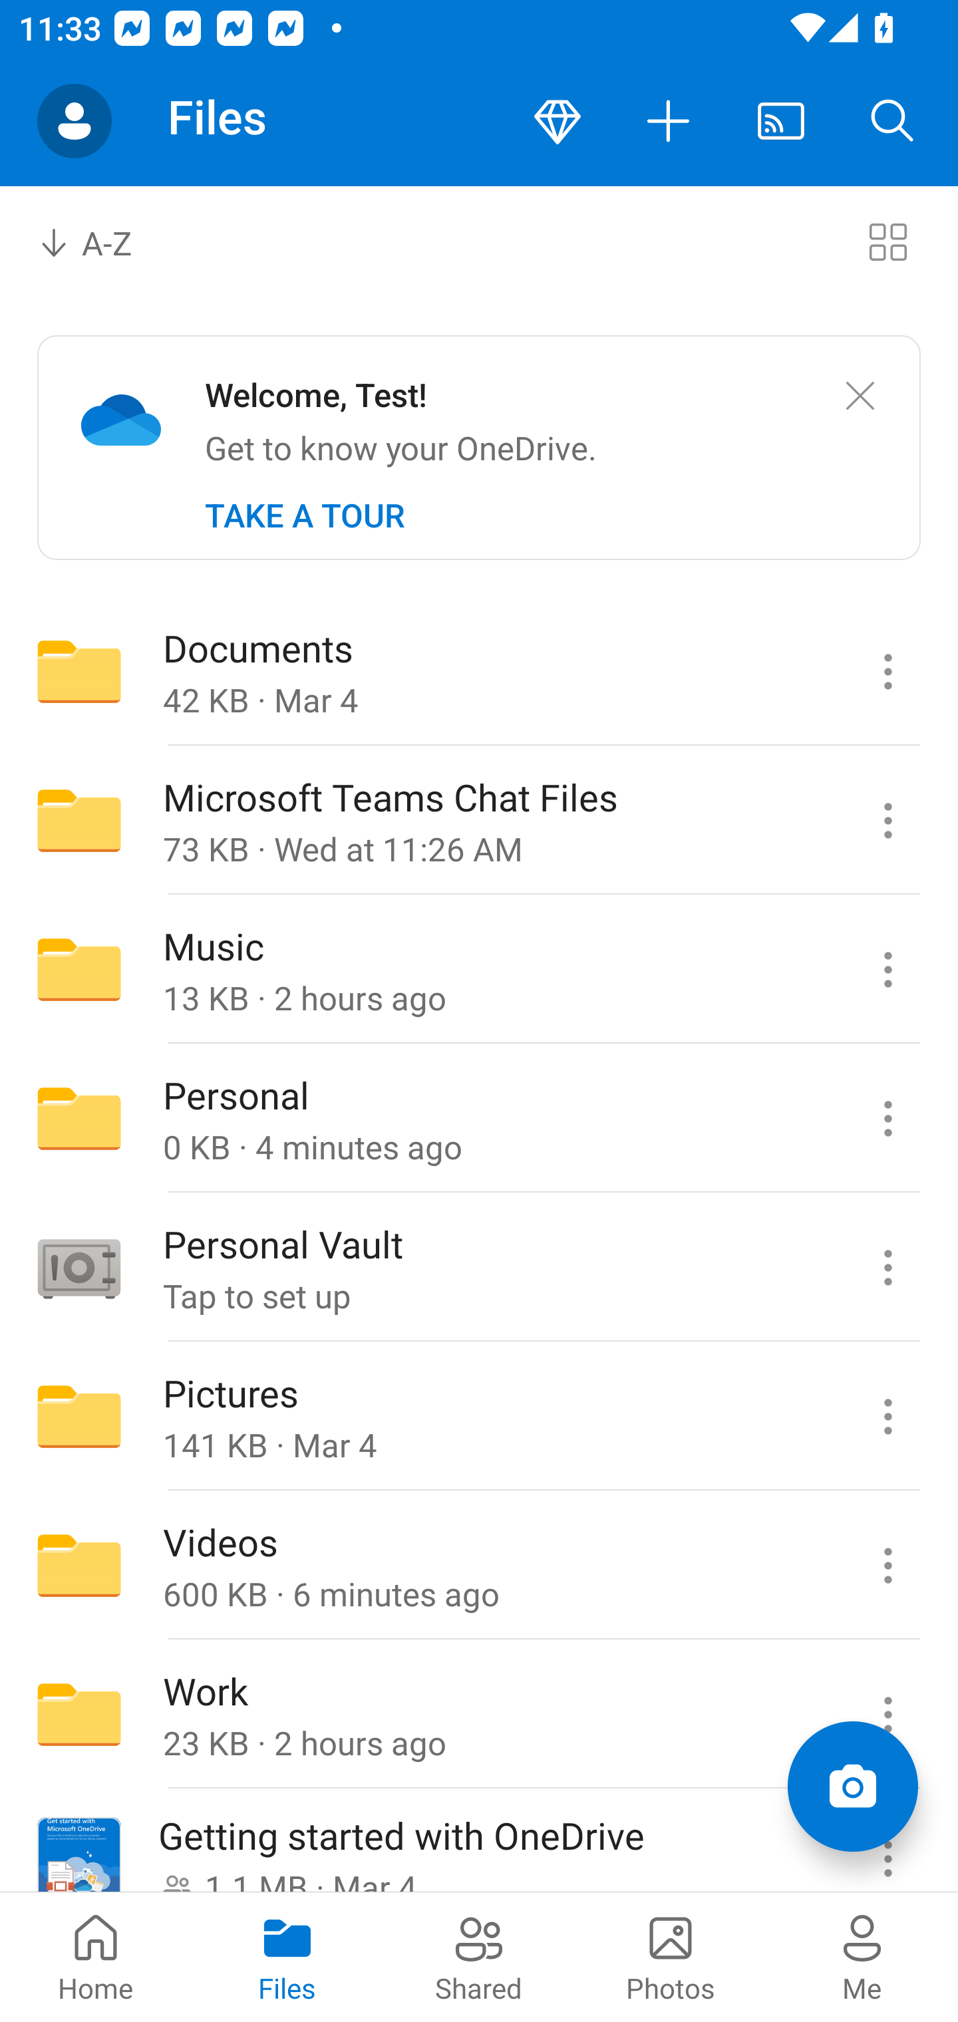 The height and width of the screenshot is (2022, 958). I want to click on More actions button, so click(669, 121).